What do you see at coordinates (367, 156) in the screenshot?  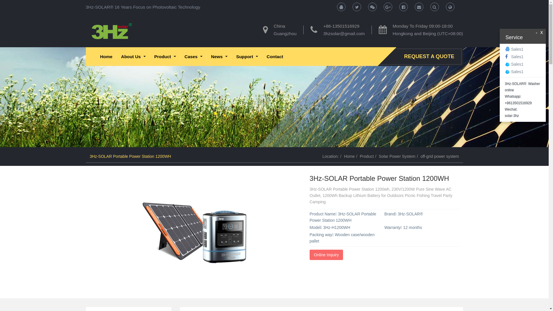 I see `Product` at bounding box center [367, 156].